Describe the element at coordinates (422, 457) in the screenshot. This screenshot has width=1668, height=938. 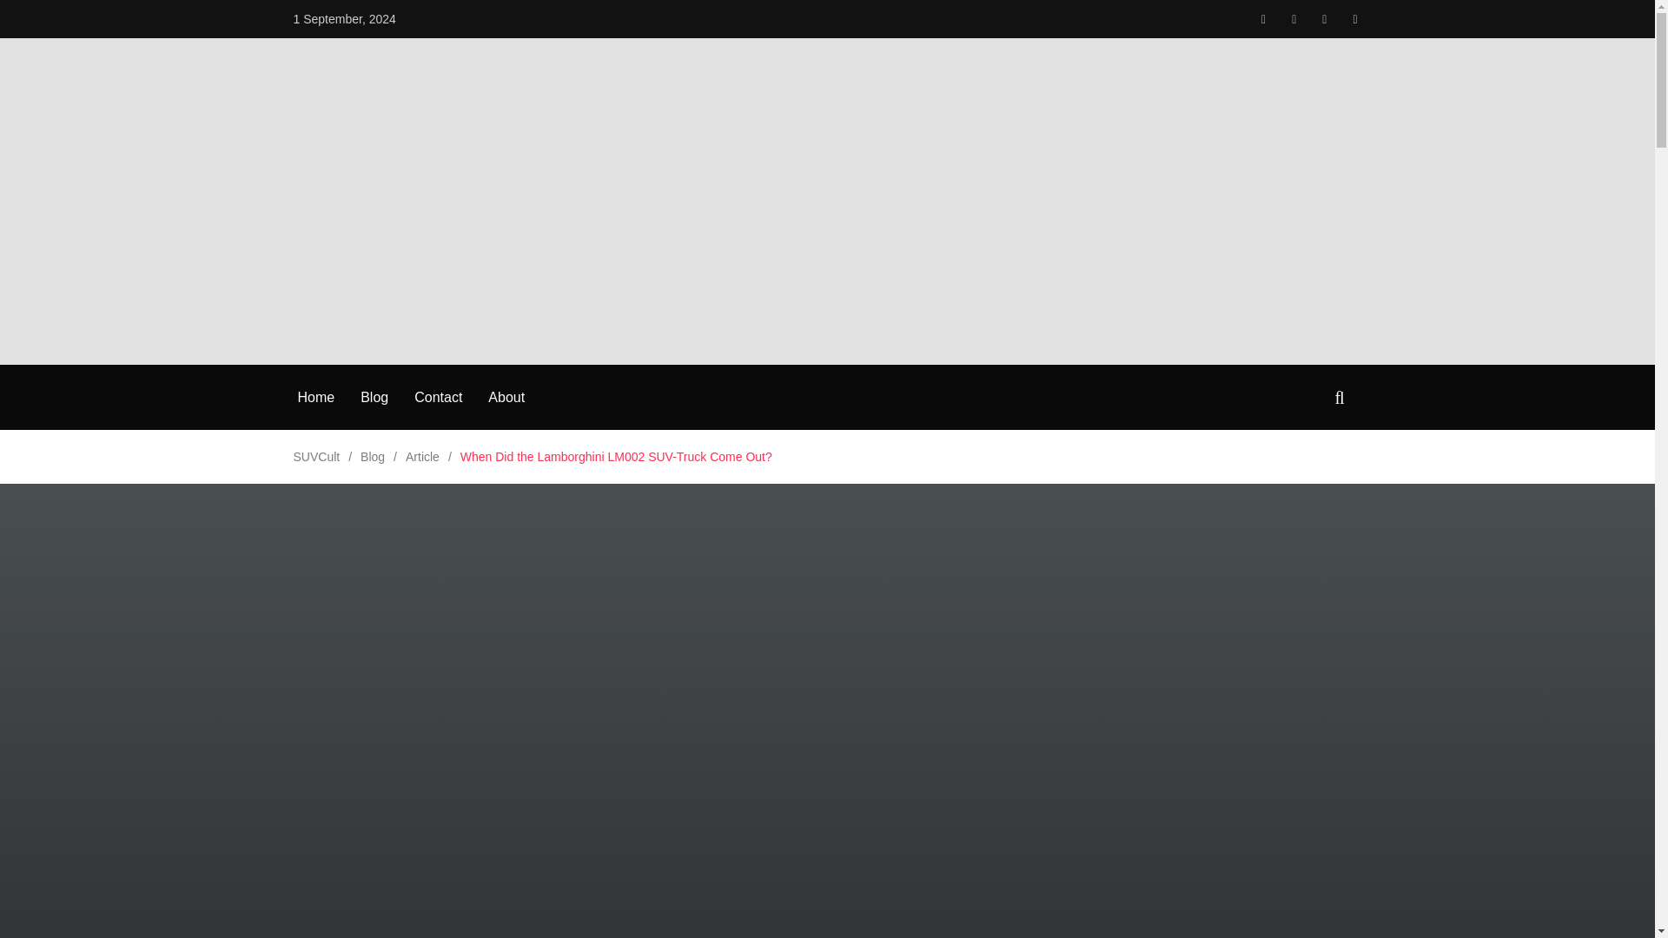
I see `Article` at that location.